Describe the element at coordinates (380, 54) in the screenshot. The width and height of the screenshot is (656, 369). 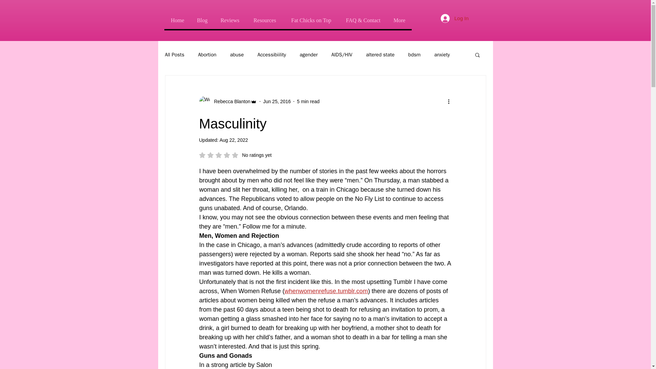
I see `altered state` at that location.